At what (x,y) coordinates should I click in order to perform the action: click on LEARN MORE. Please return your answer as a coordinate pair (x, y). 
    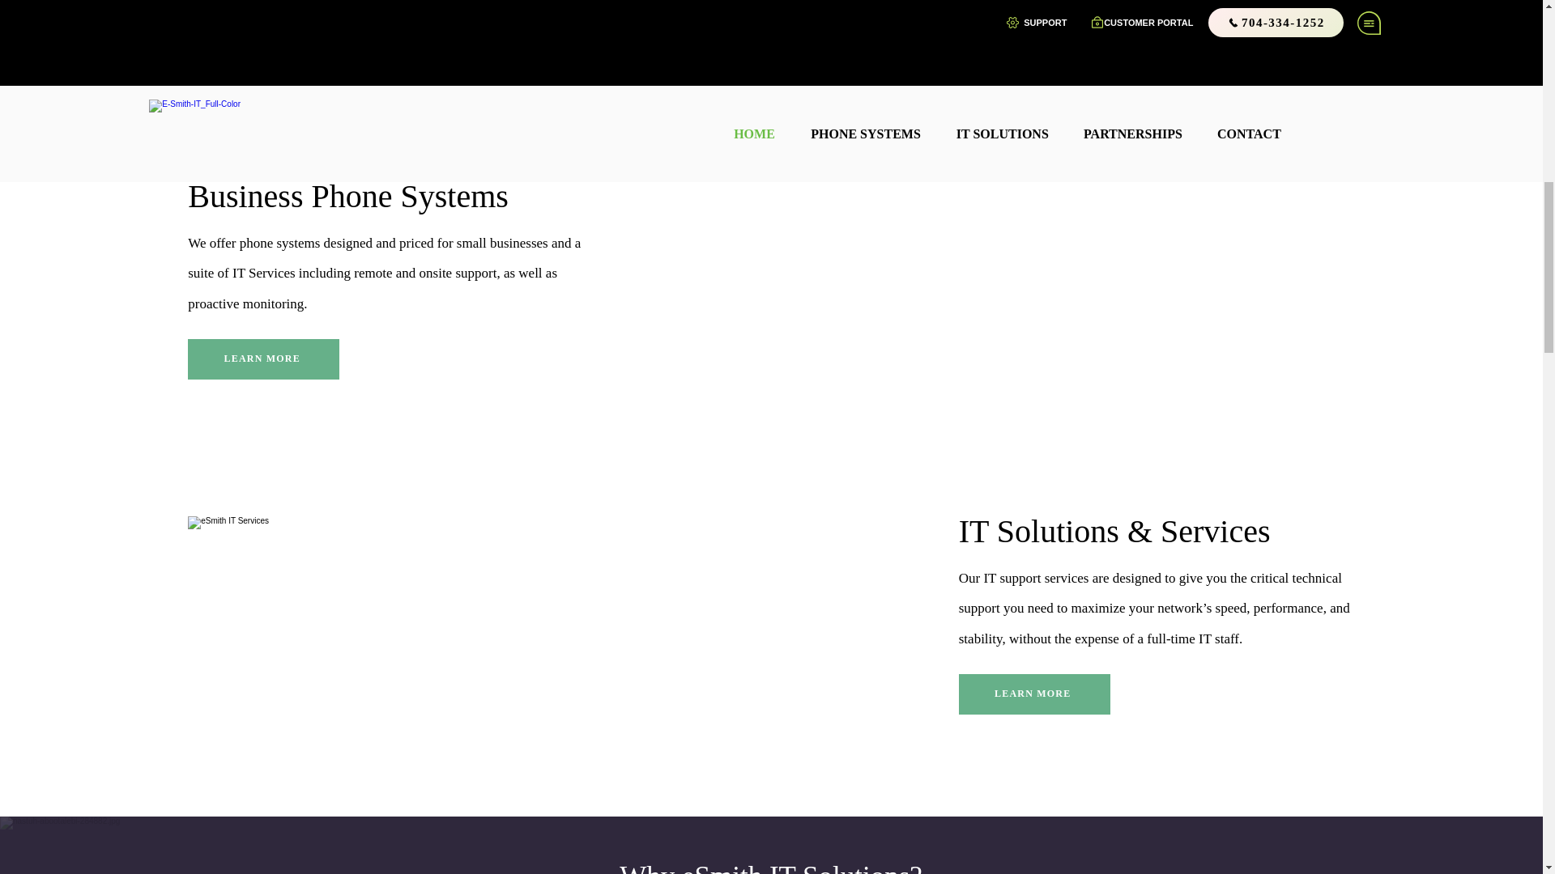
    Looking at the image, I should click on (263, 359).